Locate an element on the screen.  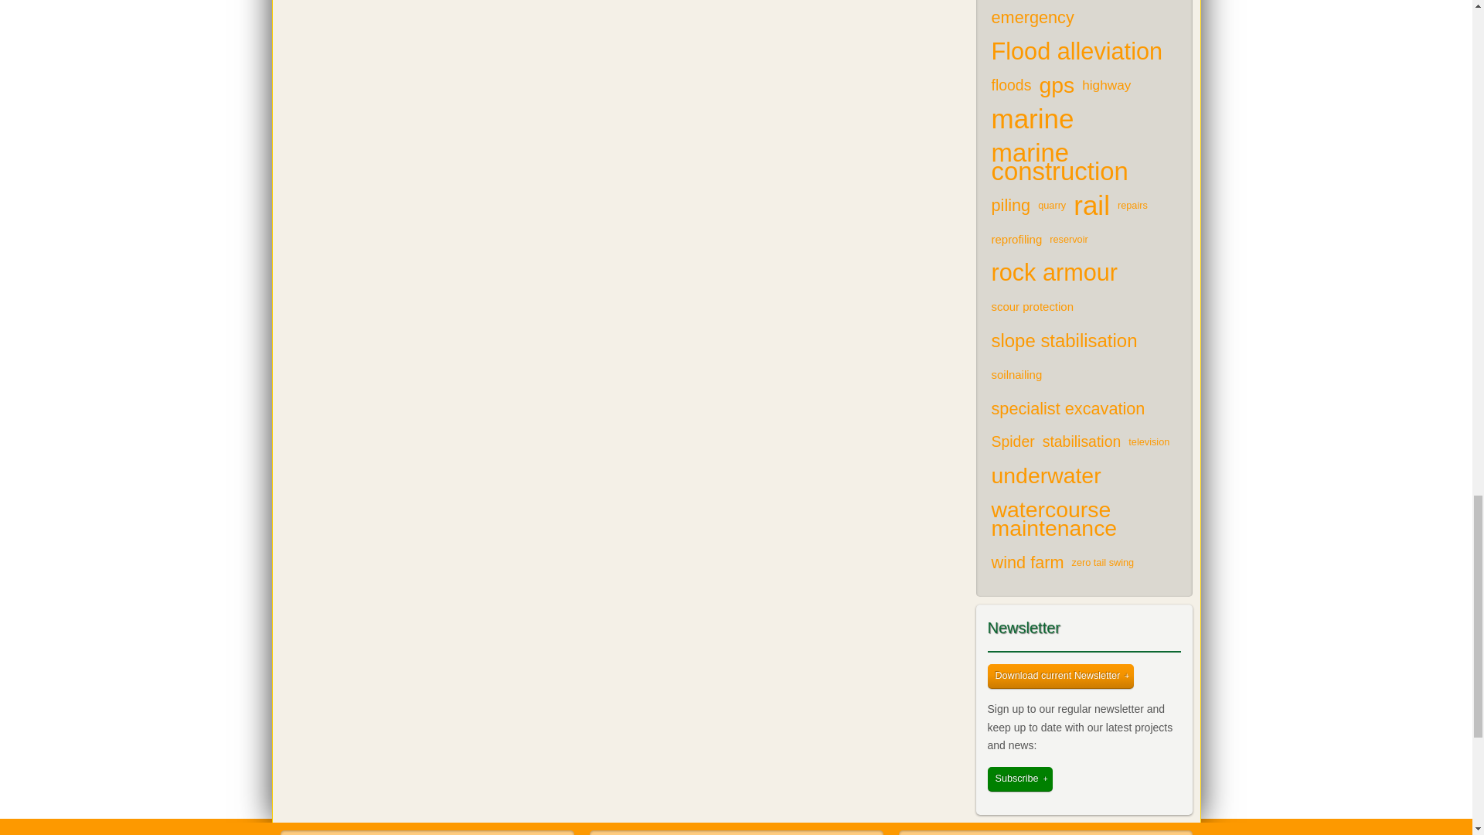
2 items tagged with quarry is located at coordinates (1052, 206).